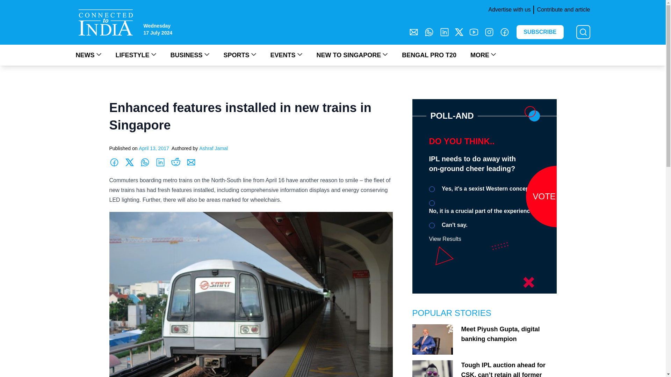  Describe the element at coordinates (352, 55) in the screenshot. I see `NEW TO SINGAPORE` at that location.